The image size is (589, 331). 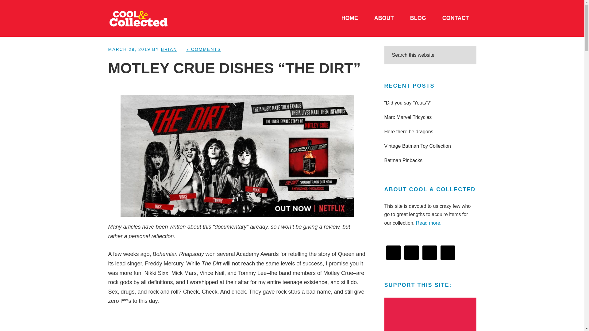 I want to click on HOME, so click(x=350, y=18).